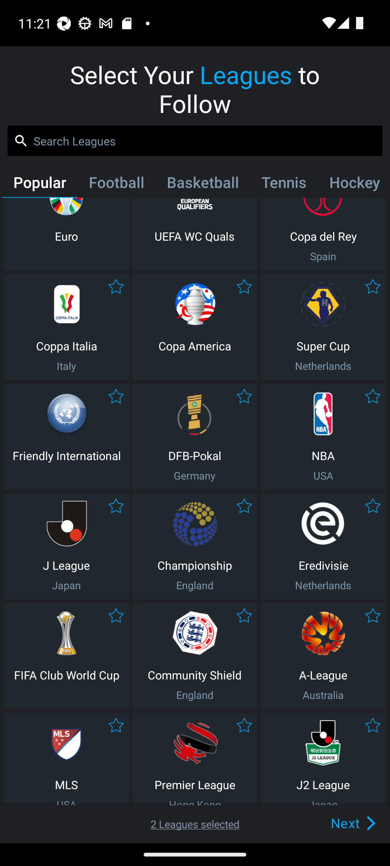 The width and height of the screenshot is (390, 866). Describe the element at coordinates (323, 436) in the screenshot. I see `NBA USA` at that location.